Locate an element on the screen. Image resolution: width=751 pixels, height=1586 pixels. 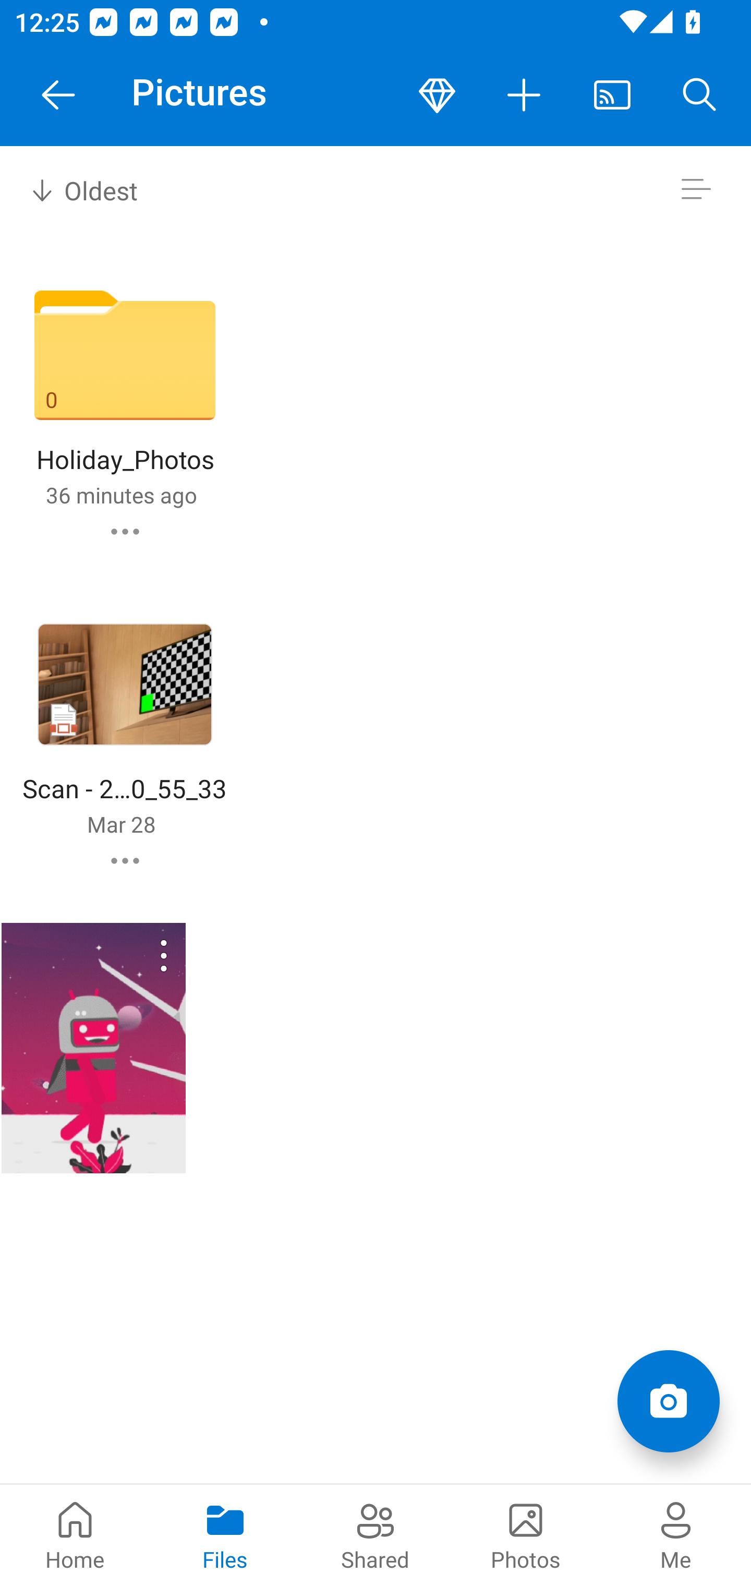
Holiday_Photos commands is located at coordinates (125, 531).